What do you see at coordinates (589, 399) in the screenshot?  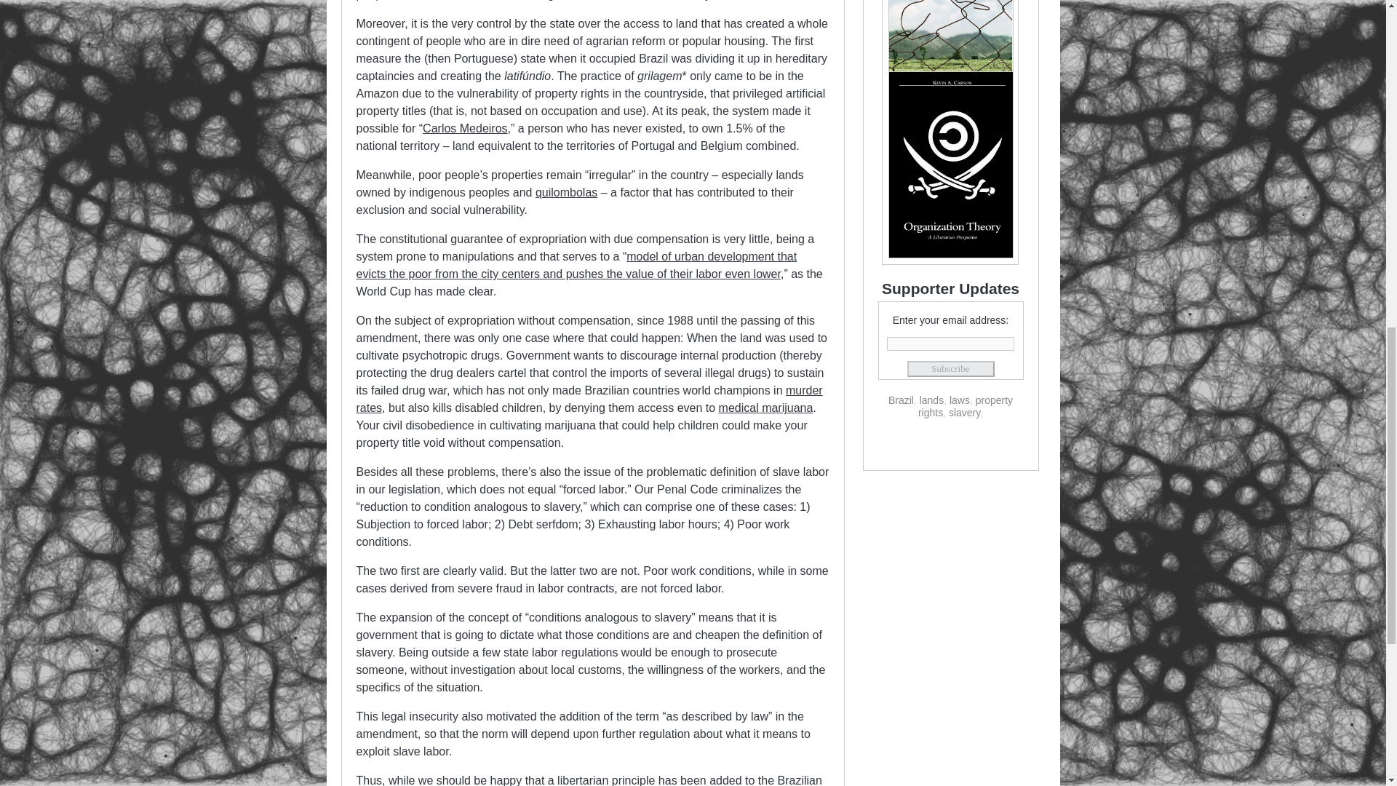 I see `murder rates` at bounding box center [589, 399].